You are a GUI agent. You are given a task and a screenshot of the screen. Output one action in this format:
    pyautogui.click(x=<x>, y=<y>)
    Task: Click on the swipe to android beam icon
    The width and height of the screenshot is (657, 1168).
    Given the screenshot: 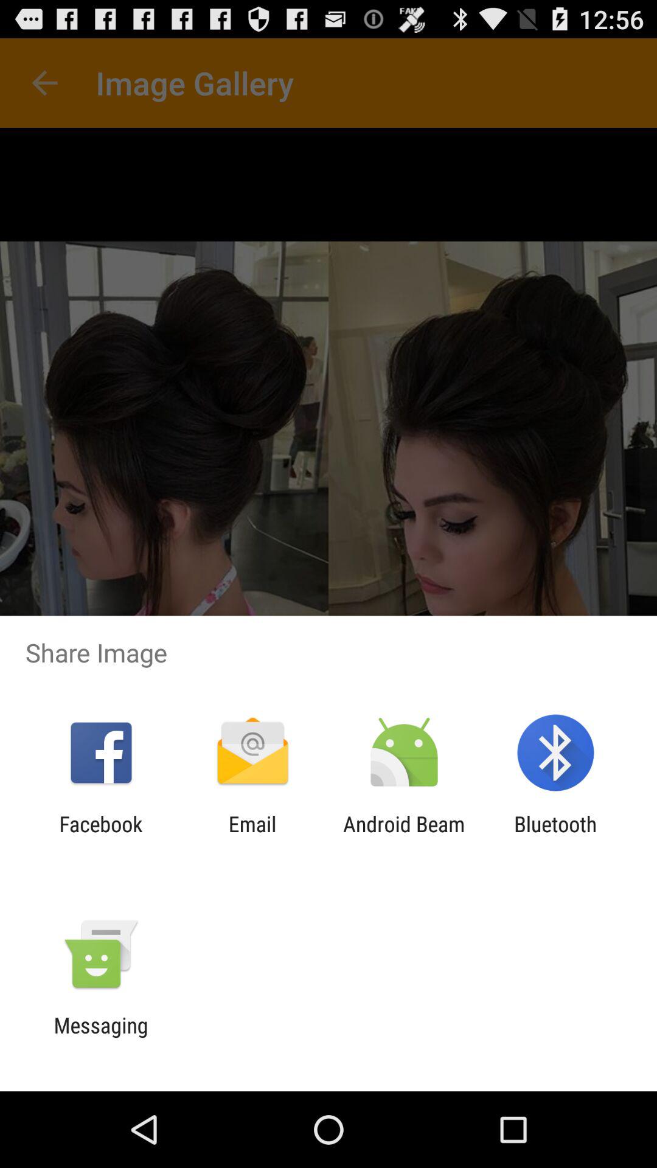 What is the action you would take?
    pyautogui.click(x=404, y=836)
    